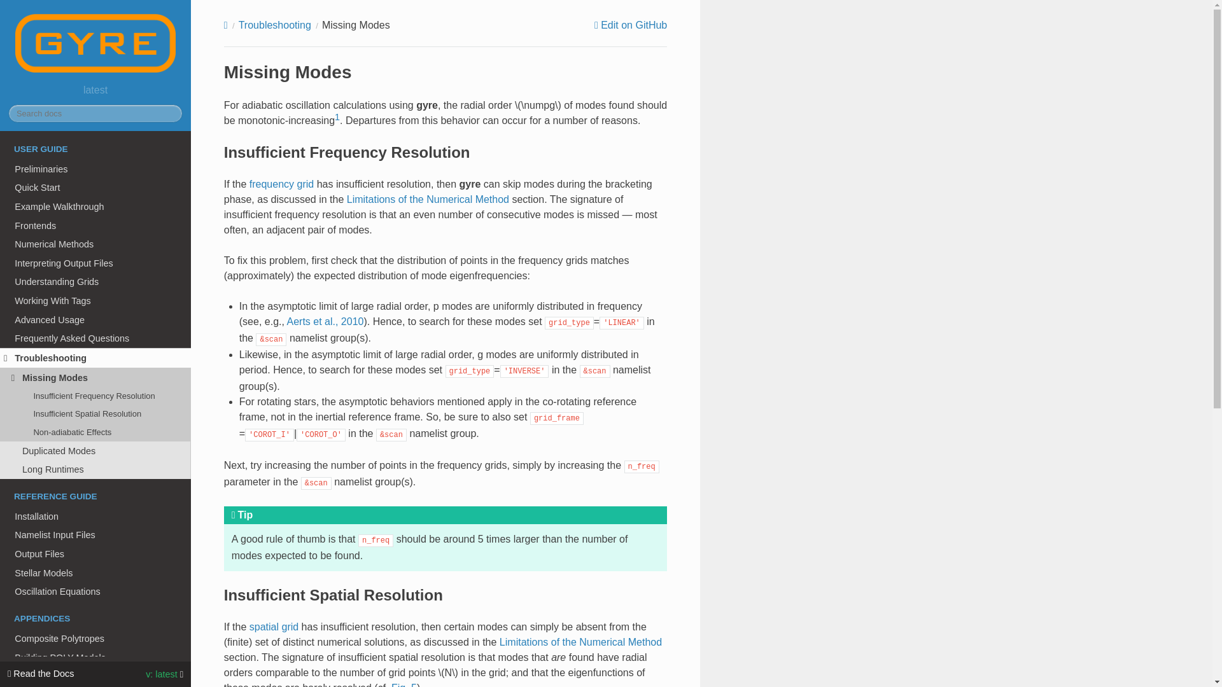 The image size is (1222, 687). I want to click on Composite Polytropes, so click(95, 639).